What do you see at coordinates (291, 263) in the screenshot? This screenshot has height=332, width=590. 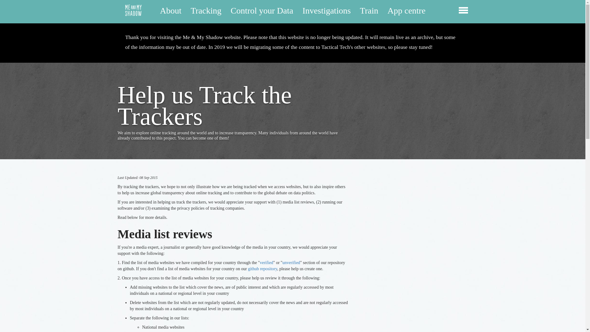 I see `unverified` at bounding box center [291, 263].